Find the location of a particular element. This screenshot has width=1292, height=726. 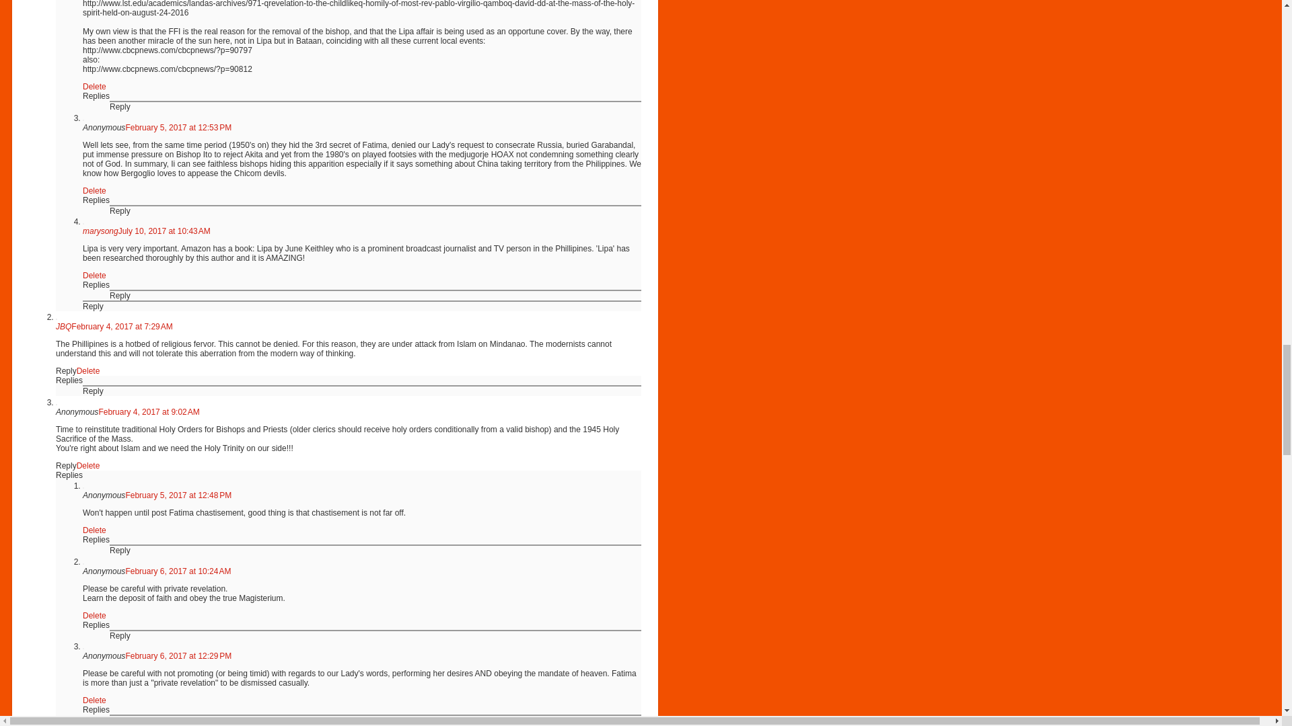

marysong is located at coordinates (100, 231).